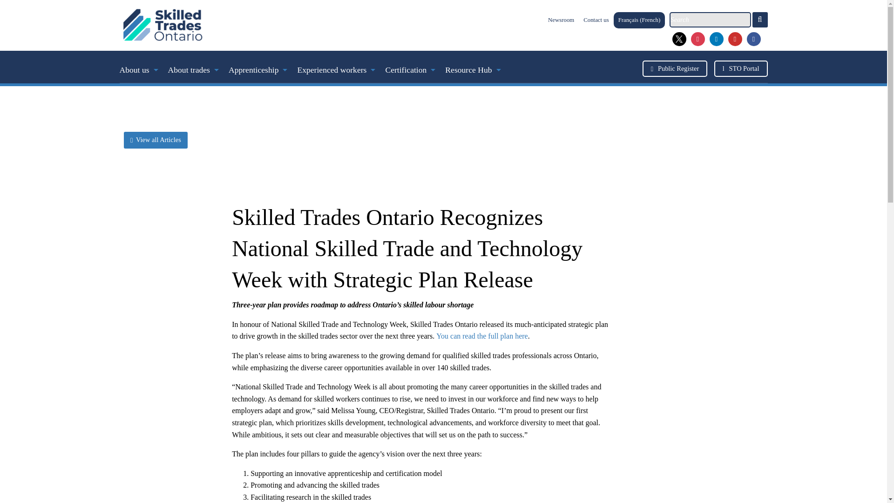  Describe the element at coordinates (596, 20) in the screenshot. I see `Contact us` at that location.